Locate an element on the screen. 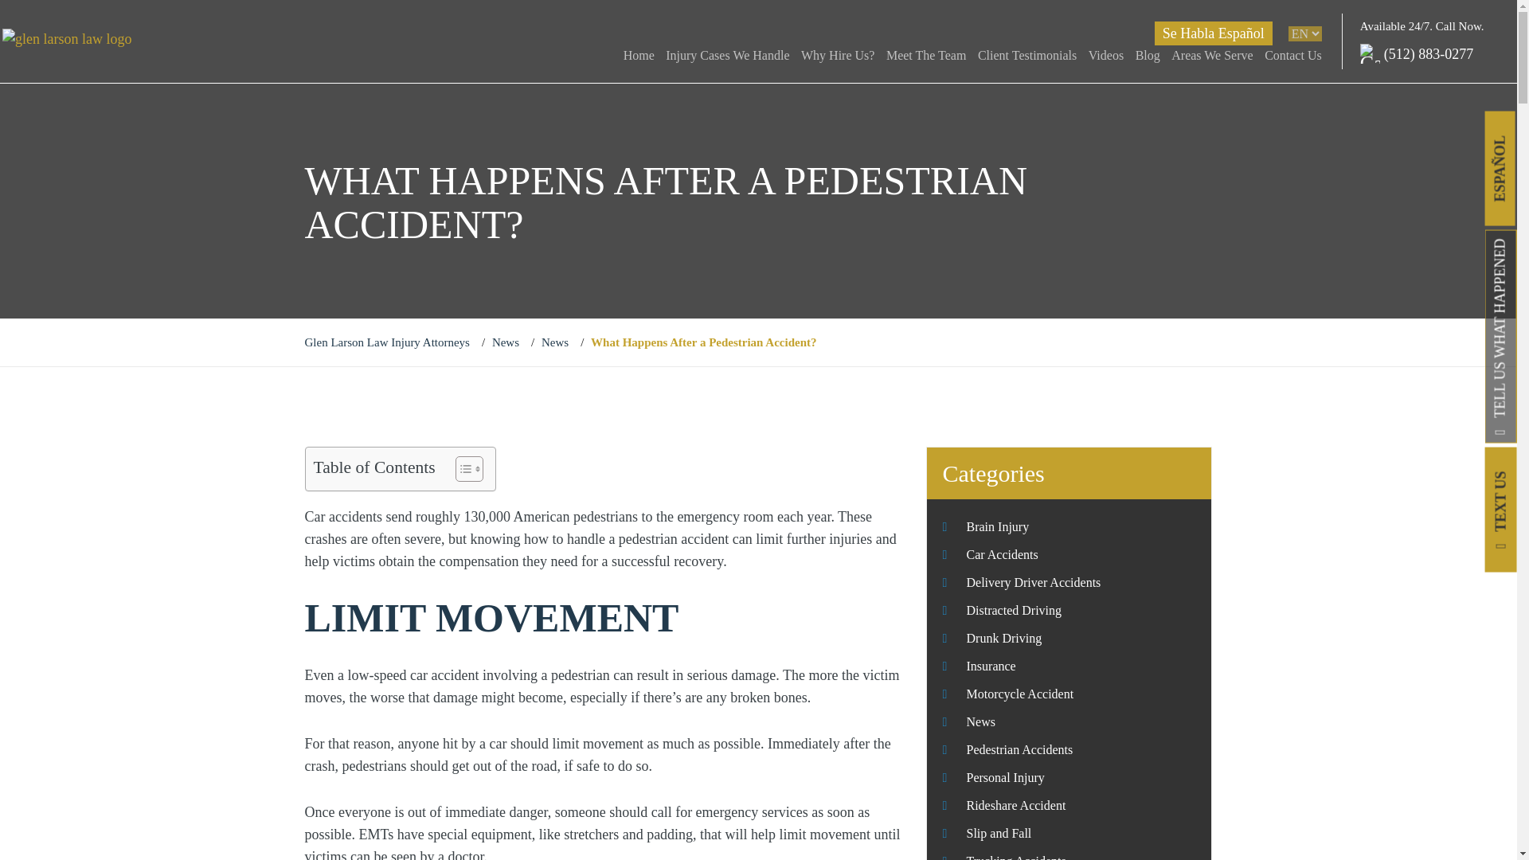  Home is located at coordinates (639, 56).